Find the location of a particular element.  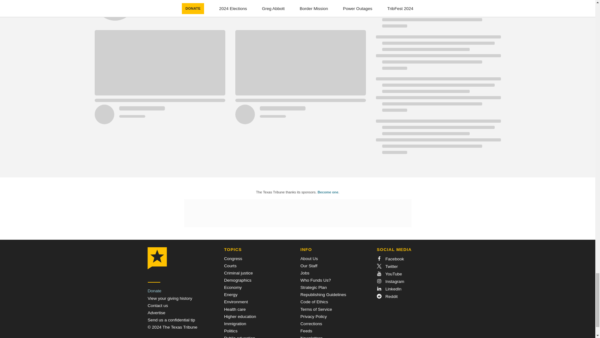

Contact us is located at coordinates (157, 305).